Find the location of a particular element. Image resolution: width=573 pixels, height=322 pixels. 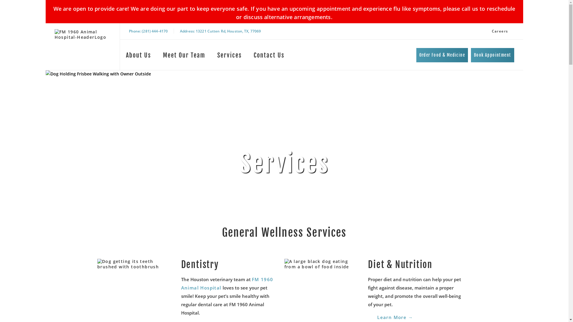

Careers is located at coordinates (500, 31).